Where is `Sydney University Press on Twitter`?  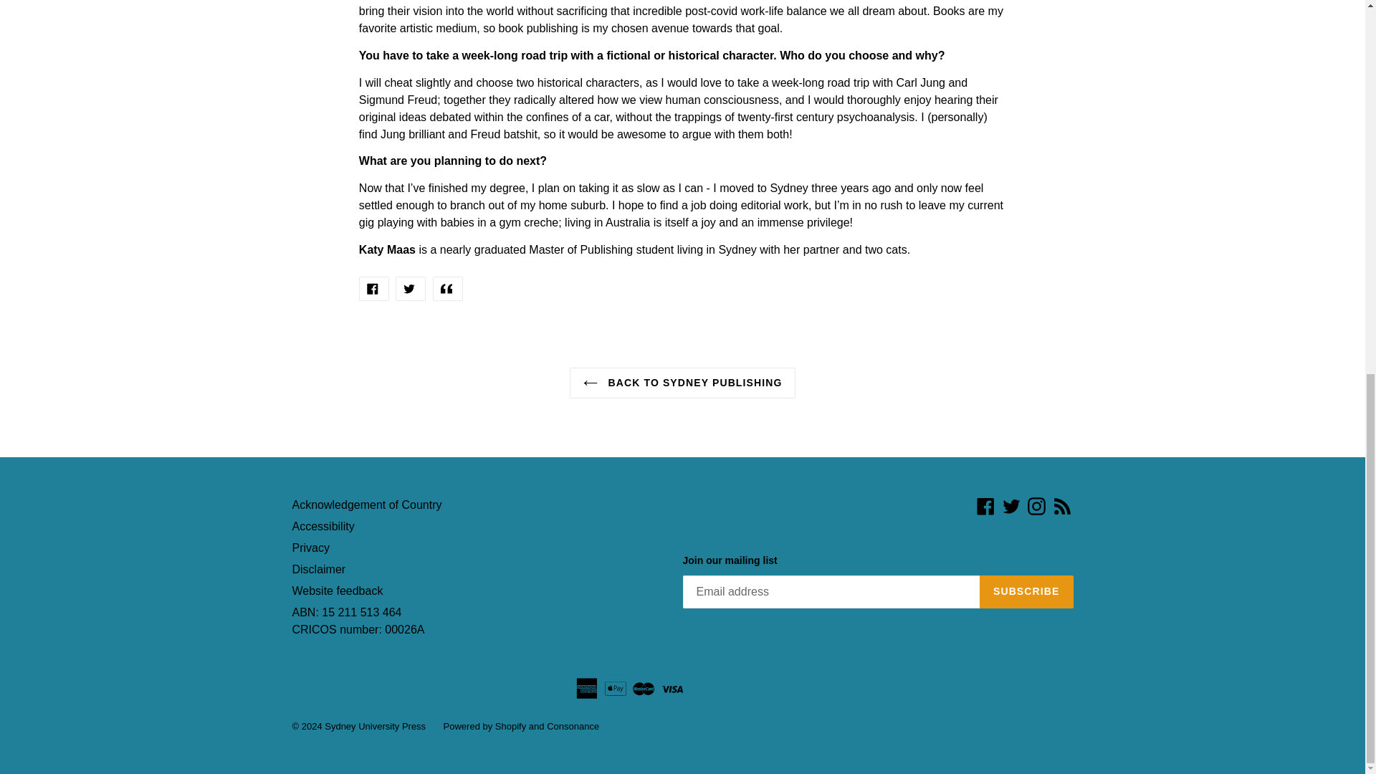 Sydney University Press on Twitter is located at coordinates (1010, 506).